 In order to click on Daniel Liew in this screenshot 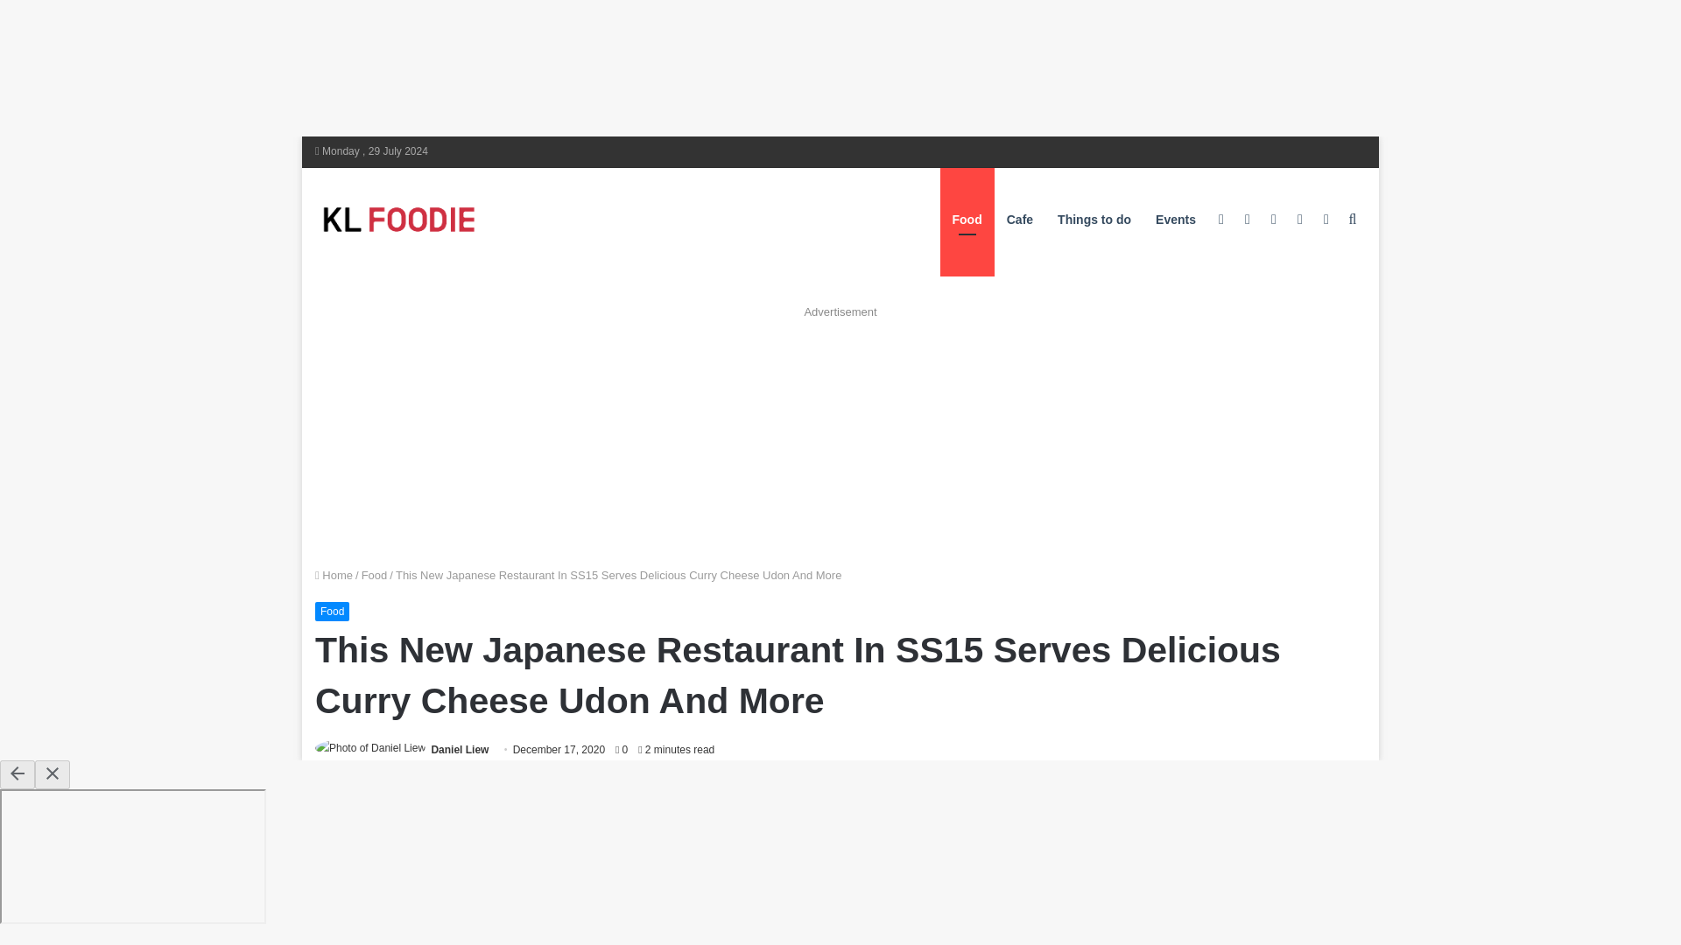, I will do `click(459, 749)`.